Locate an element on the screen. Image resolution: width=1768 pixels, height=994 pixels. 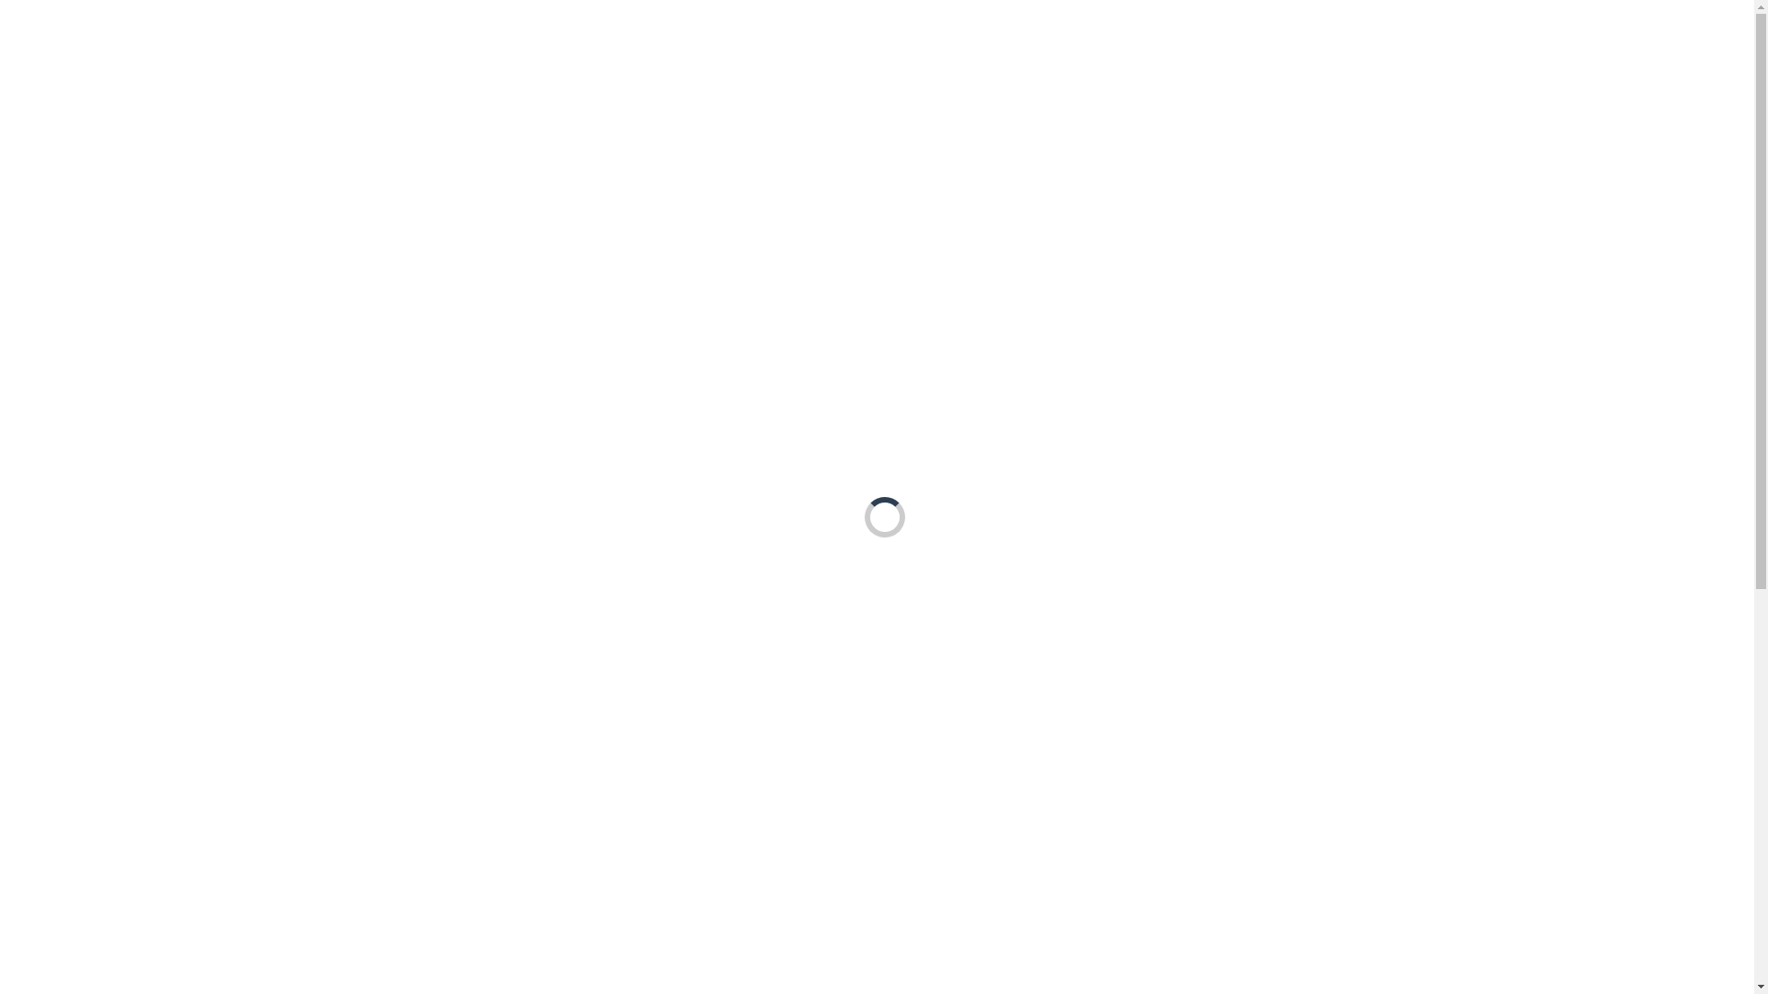
Privacy Policy is located at coordinates (1419, 34).